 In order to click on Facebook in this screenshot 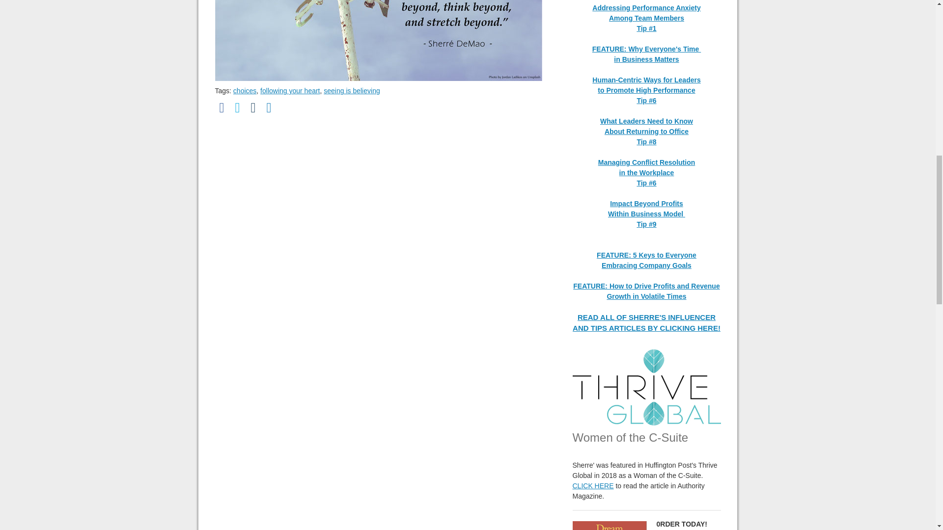, I will do `click(222, 108)`.